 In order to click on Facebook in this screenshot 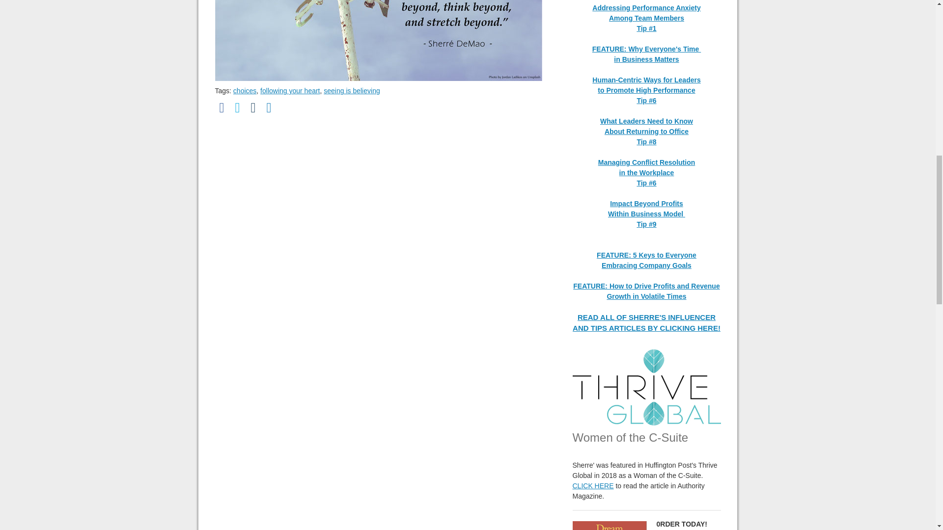, I will do `click(222, 108)`.